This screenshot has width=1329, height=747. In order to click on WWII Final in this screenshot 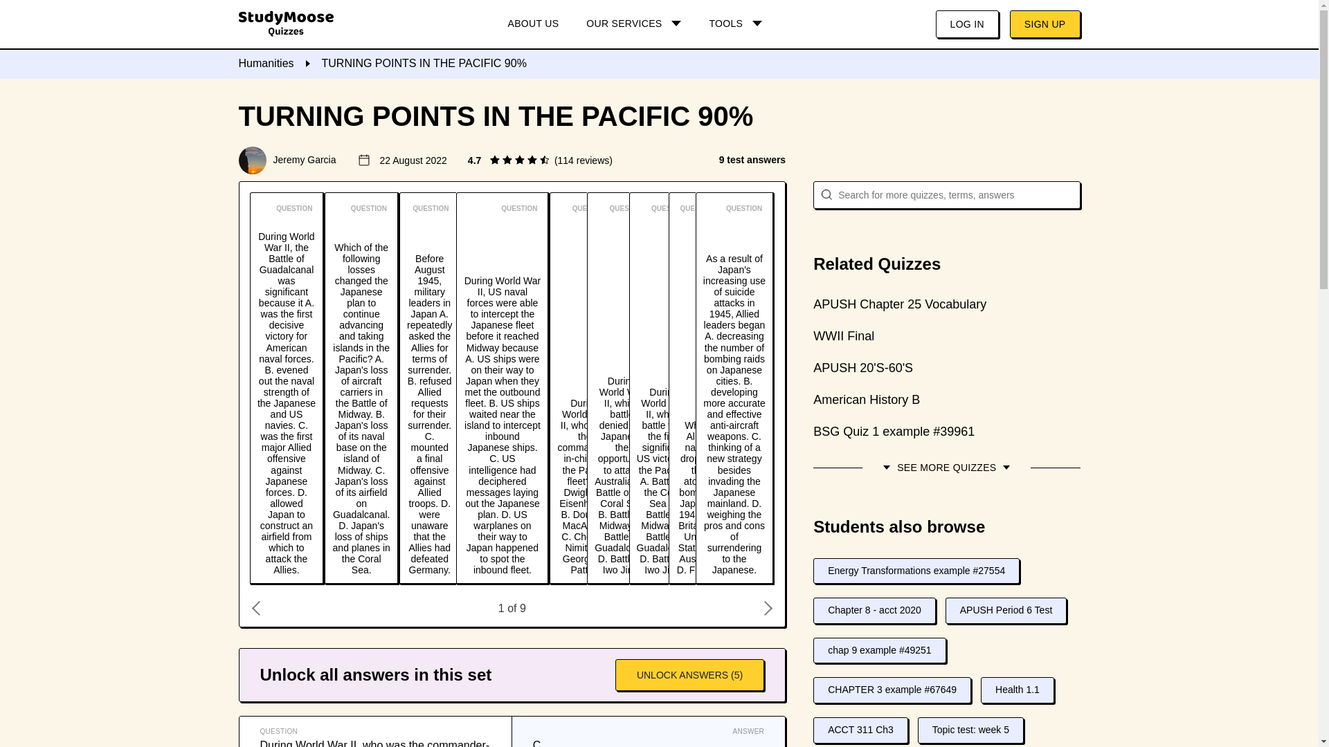, I will do `click(946, 336)`.